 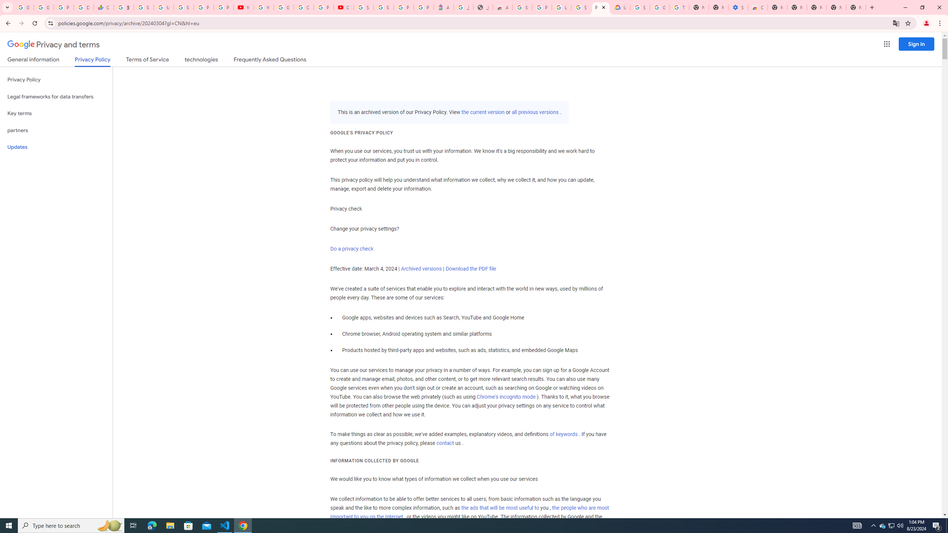 I want to click on Legal frameworks for data transfers, so click(x=56, y=97).